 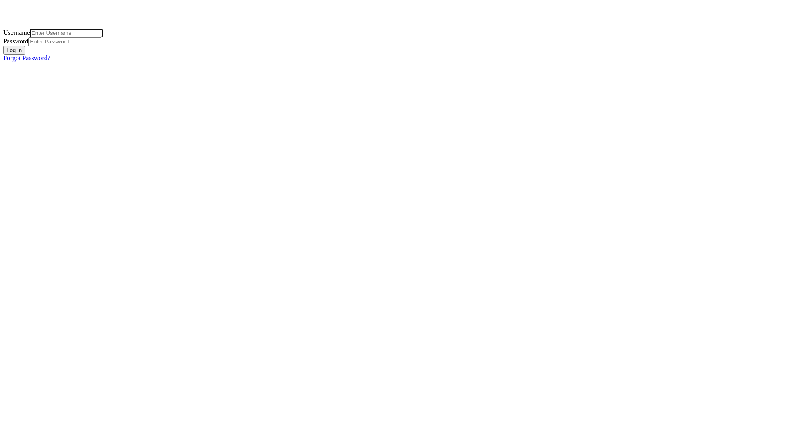 I want to click on Log In, so click(x=14, y=50).